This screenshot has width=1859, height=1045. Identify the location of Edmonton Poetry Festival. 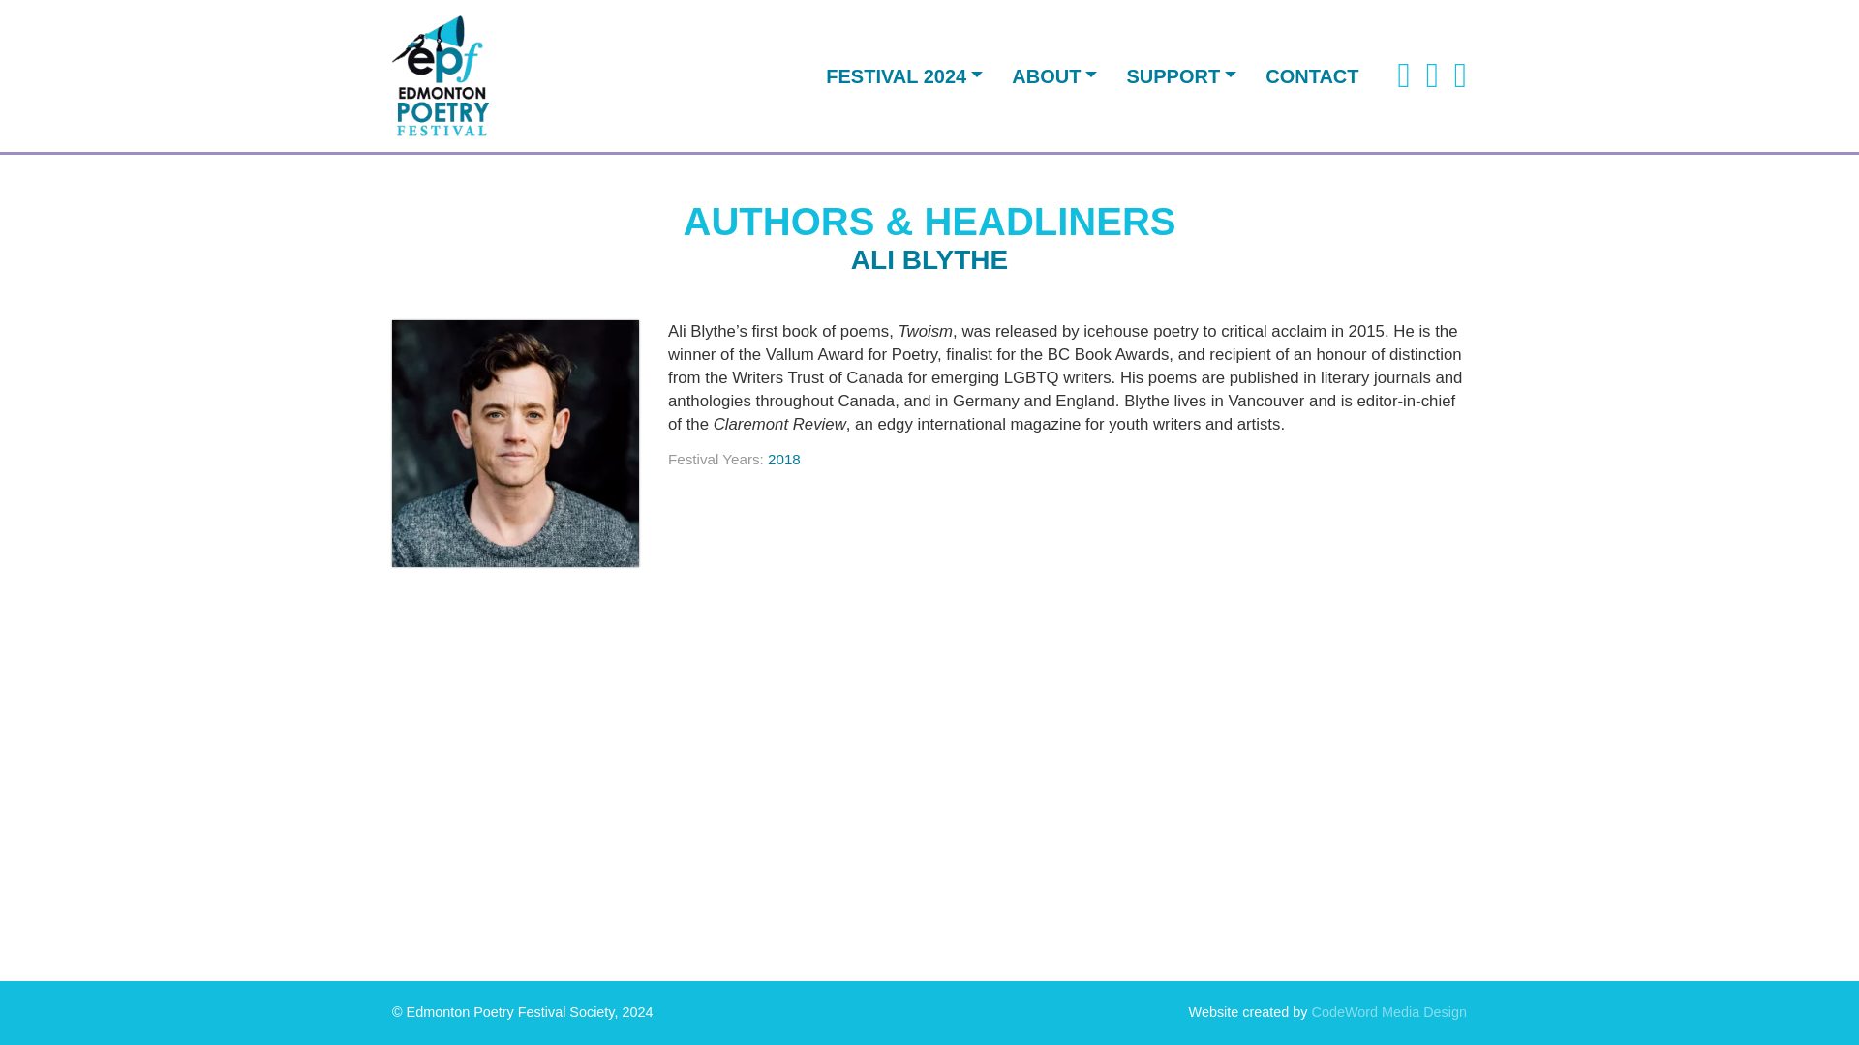
(440, 75).